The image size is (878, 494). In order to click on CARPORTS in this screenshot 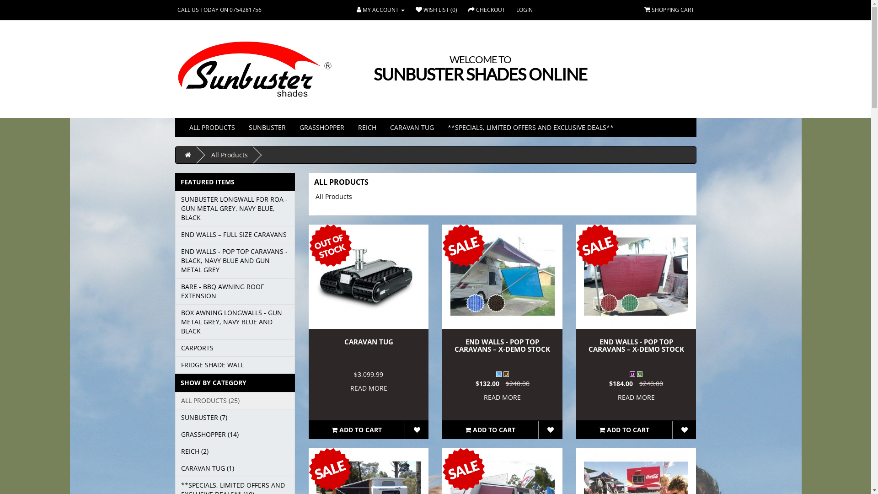, I will do `click(235, 348)`.